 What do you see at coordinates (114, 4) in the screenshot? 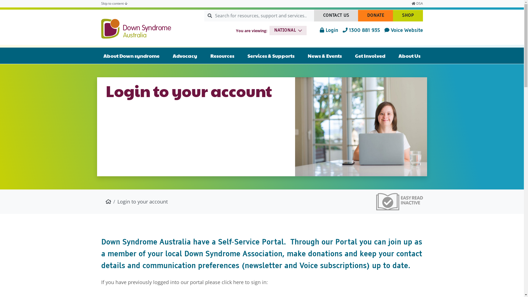
I see `Skip to content` at bounding box center [114, 4].